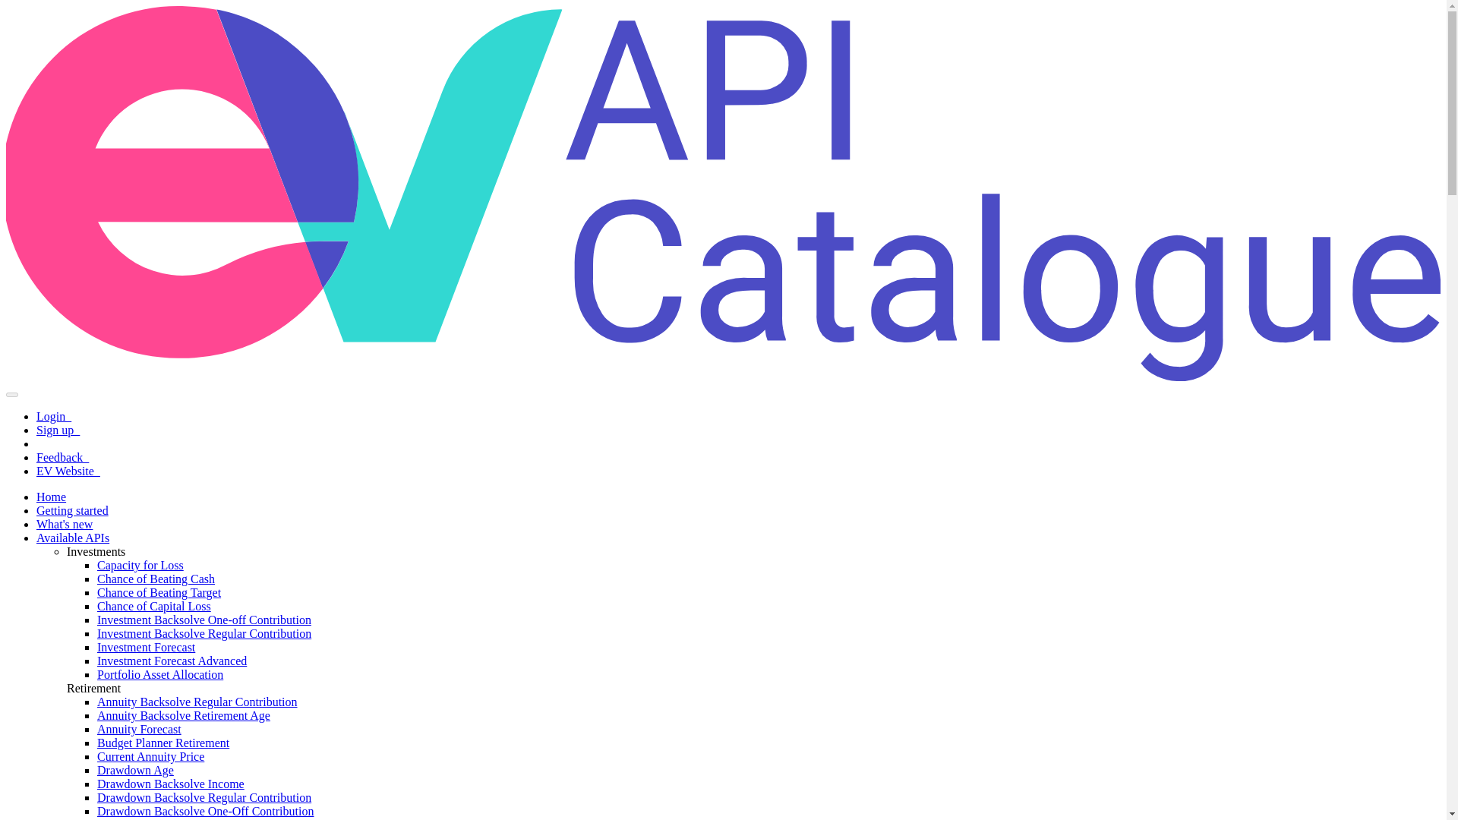  What do you see at coordinates (65, 524) in the screenshot?
I see `What's new` at bounding box center [65, 524].